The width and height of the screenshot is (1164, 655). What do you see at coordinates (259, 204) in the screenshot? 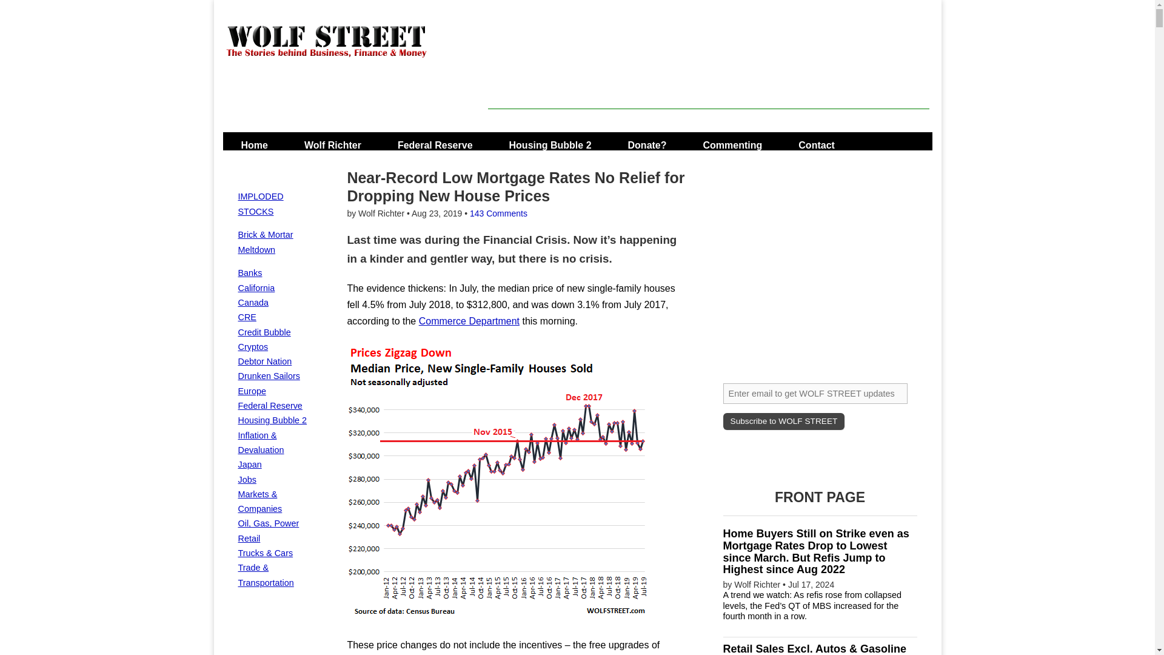
I see `IMPLODED STOCKS` at bounding box center [259, 204].